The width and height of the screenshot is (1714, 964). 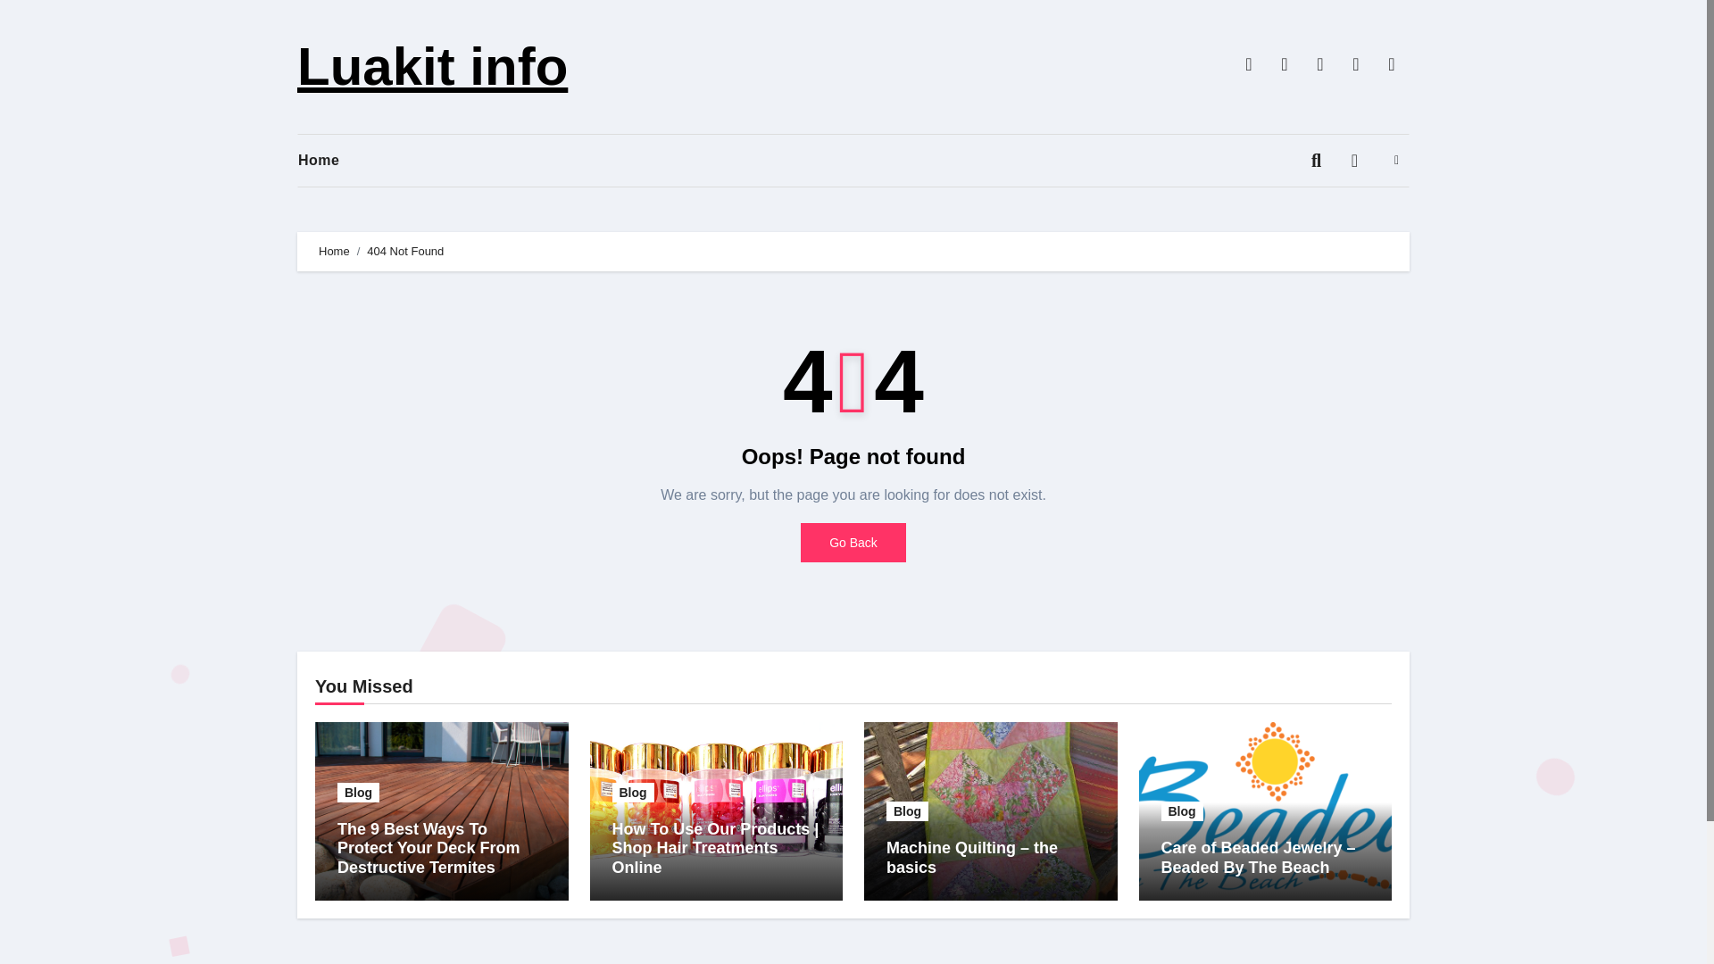 What do you see at coordinates (358, 792) in the screenshot?
I see `Blog` at bounding box center [358, 792].